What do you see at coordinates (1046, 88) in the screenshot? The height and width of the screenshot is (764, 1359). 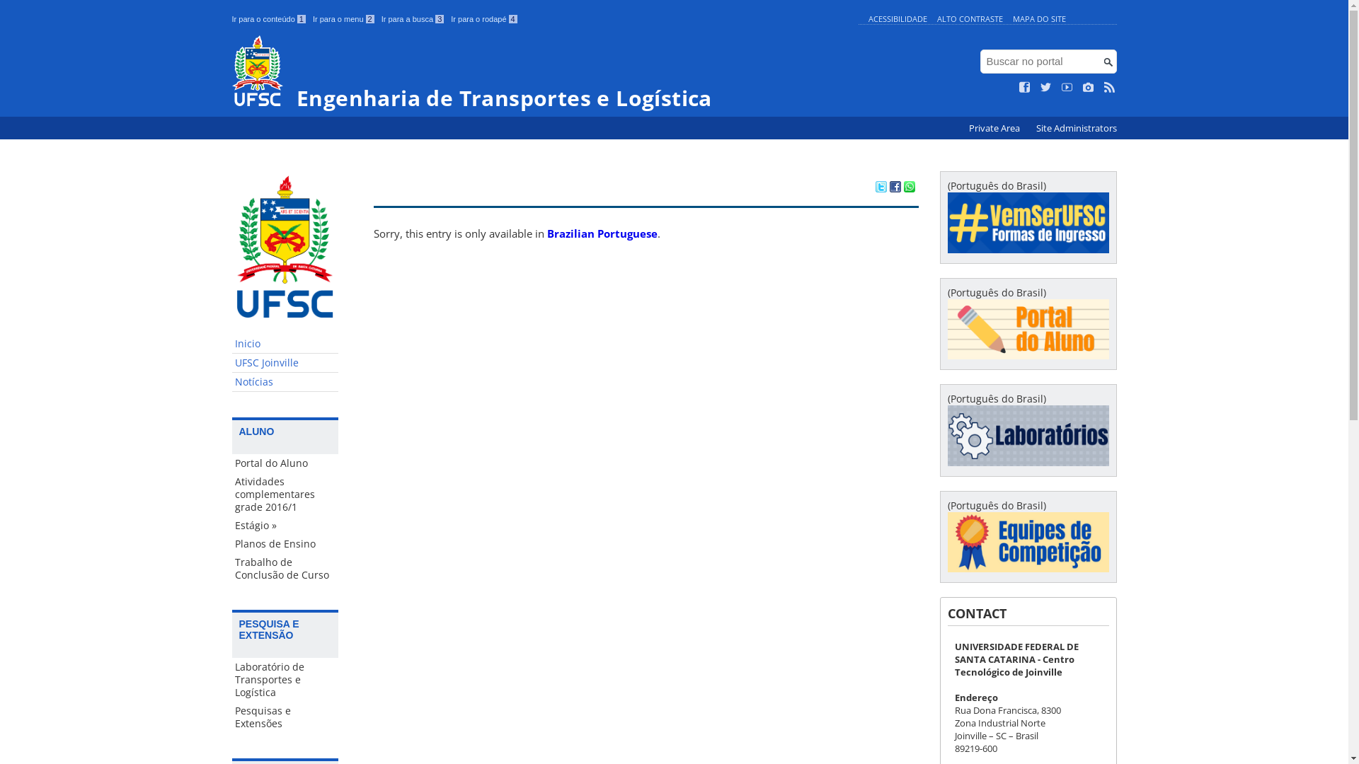 I see `Siga no Twitter` at bounding box center [1046, 88].